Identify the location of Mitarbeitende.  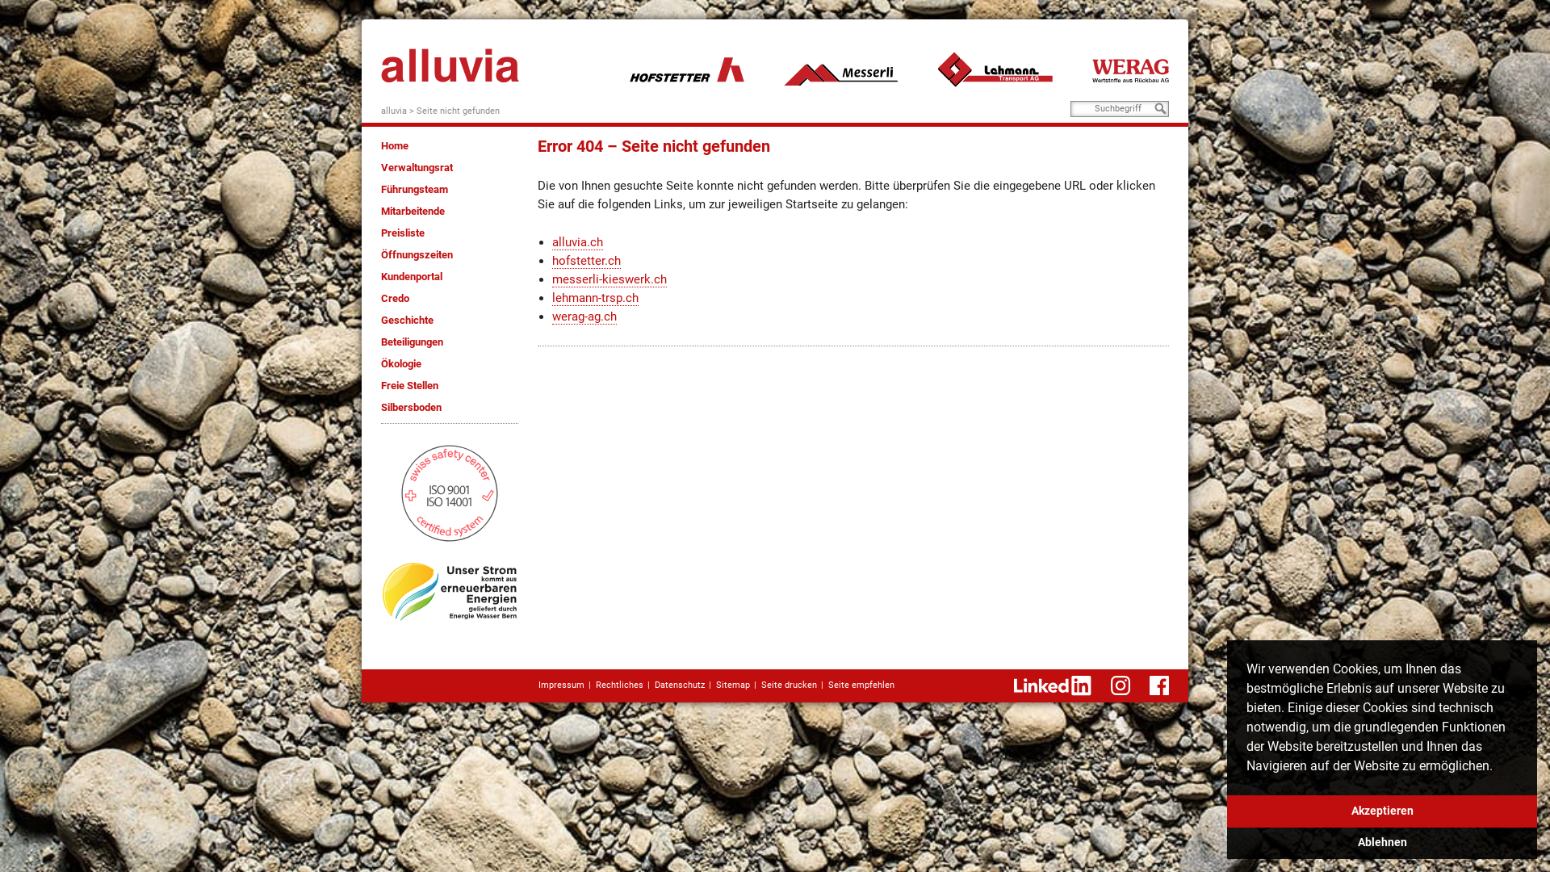
(413, 212).